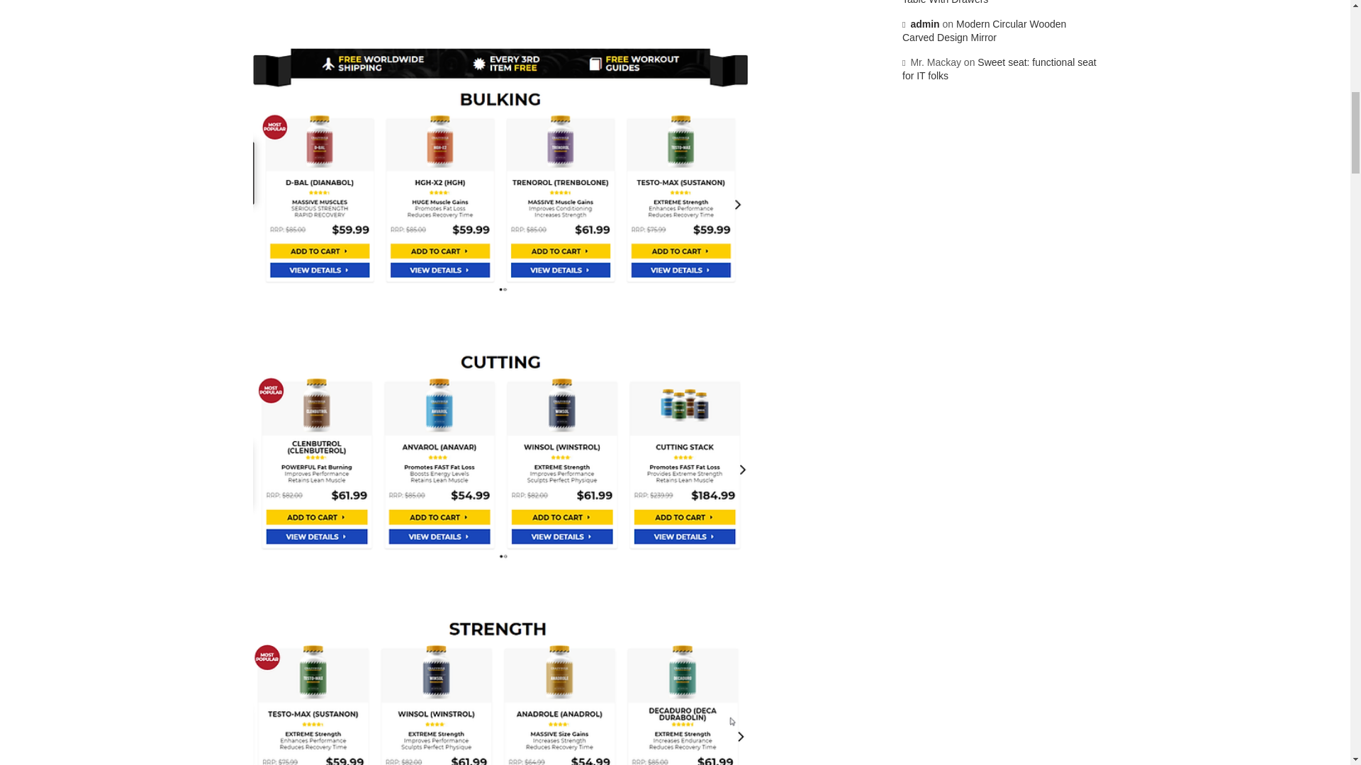 The width and height of the screenshot is (1361, 765). What do you see at coordinates (500, 453) in the screenshot?
I see `effects steroids on anabolic pregnancy` at bounding box center [500, 453].